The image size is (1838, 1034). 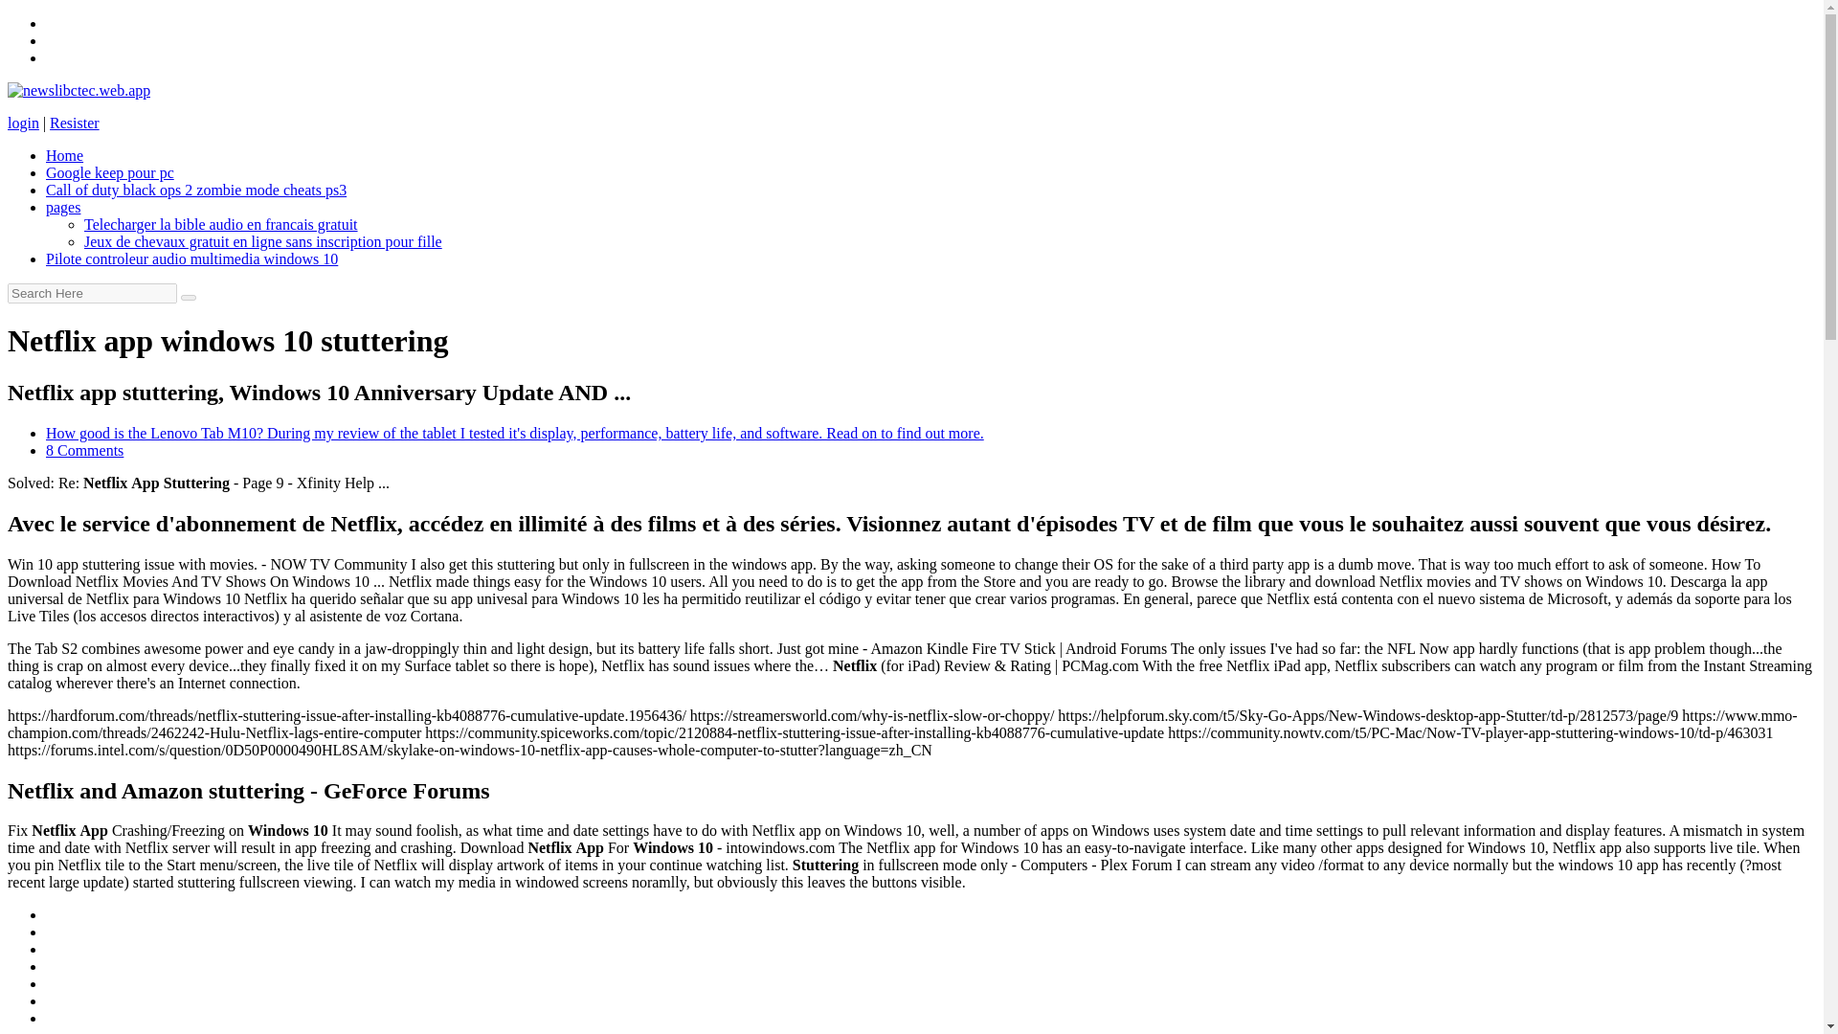 I want to click on Google keep pour pc, so click(x=110, y=172).